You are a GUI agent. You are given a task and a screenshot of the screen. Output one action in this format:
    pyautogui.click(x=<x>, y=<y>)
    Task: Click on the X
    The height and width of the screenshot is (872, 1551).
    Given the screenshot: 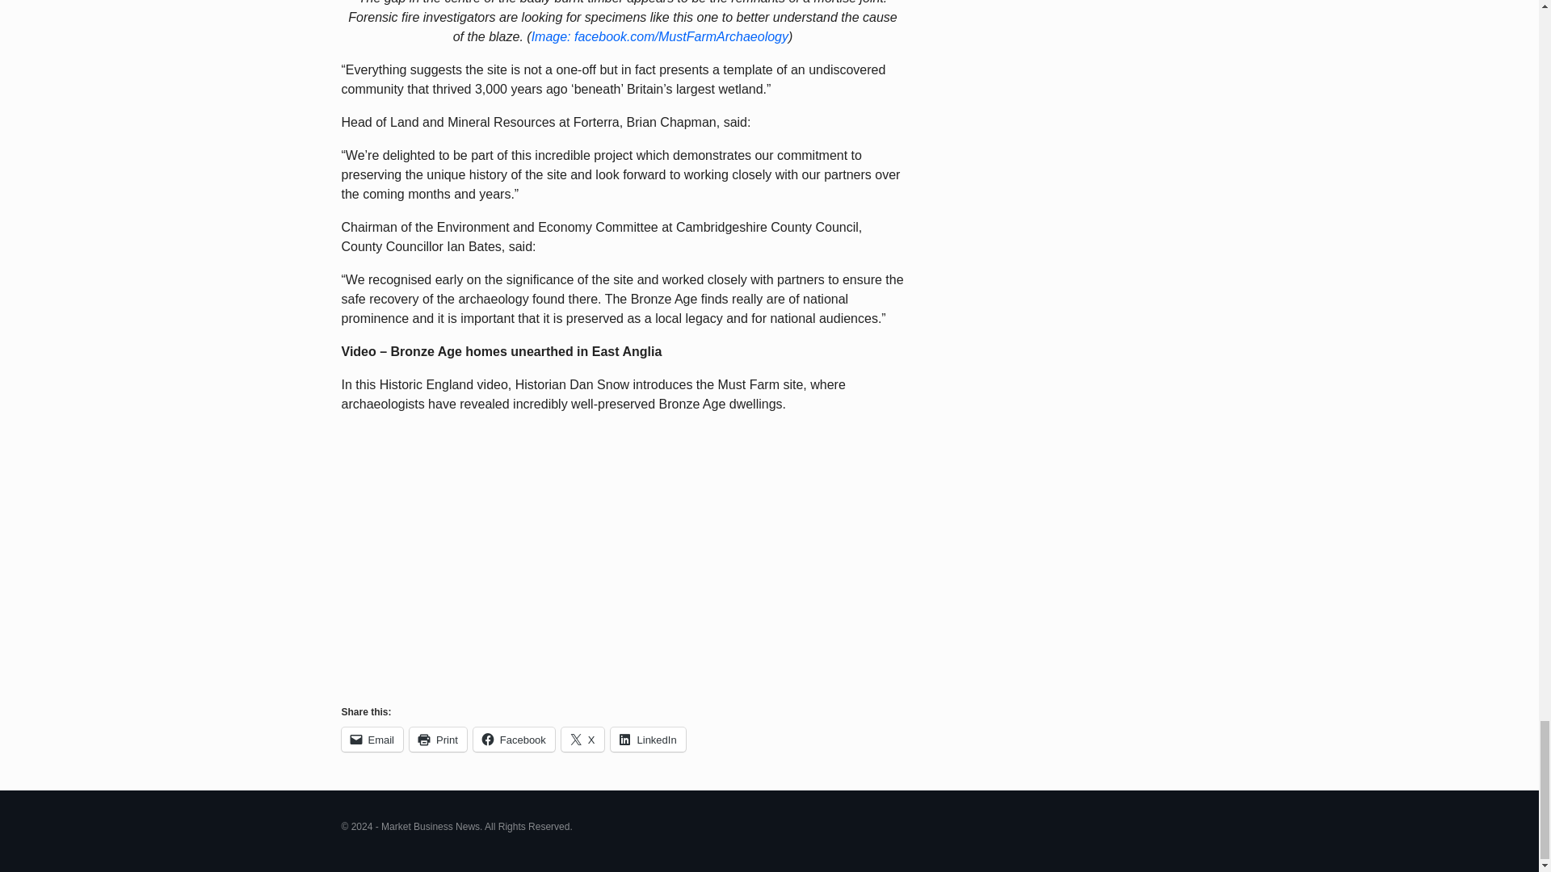 What is the action you would take?
    pyautogui.click(x=583, y=739)
    